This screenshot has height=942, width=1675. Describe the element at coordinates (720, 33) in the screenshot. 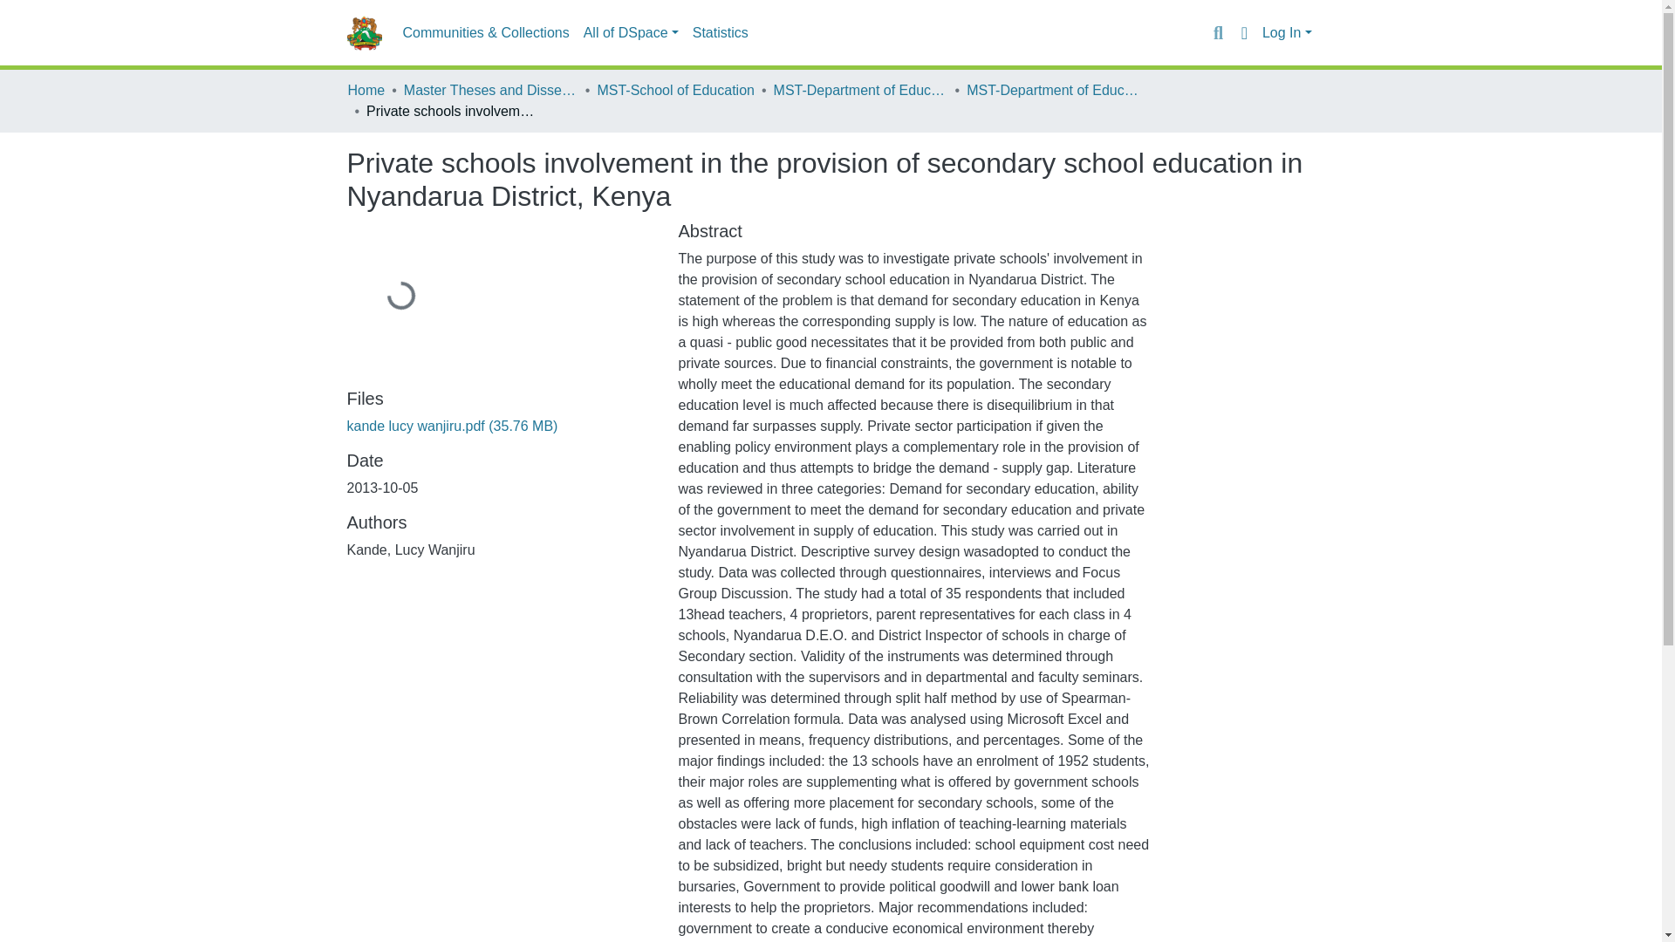

I see `Statistics` at that location.